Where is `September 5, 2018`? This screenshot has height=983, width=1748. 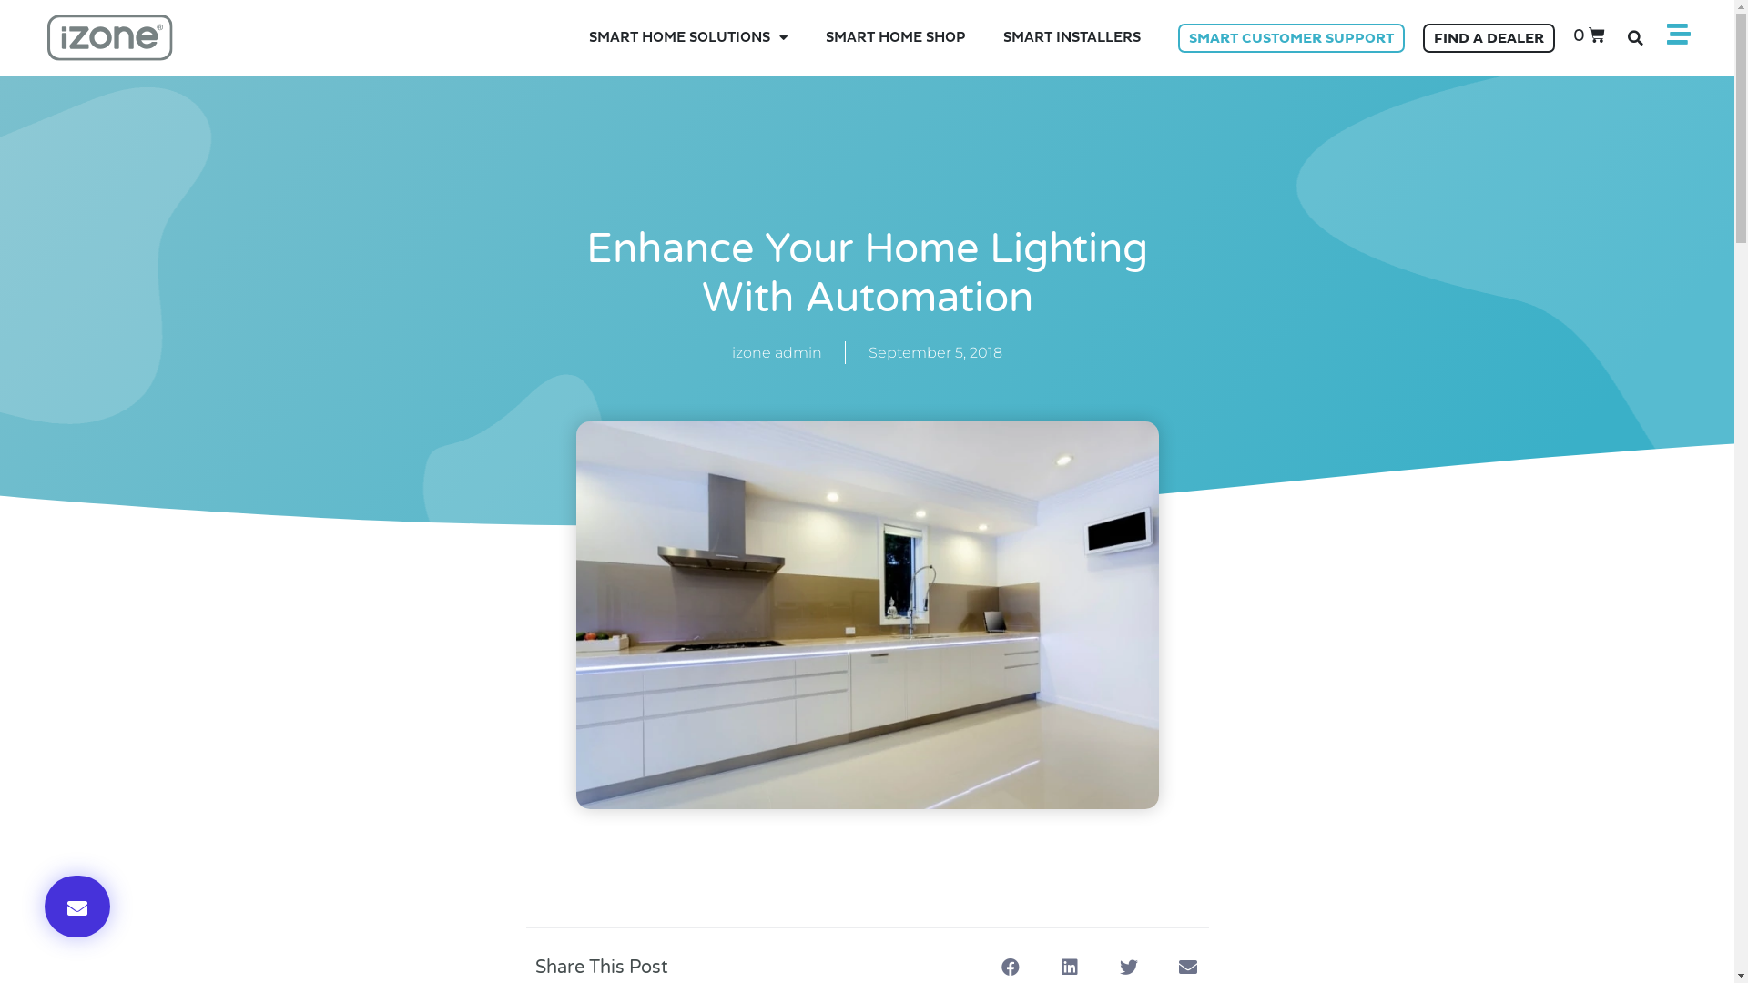
September 5, 2018 is located at coordinates (936, 353).